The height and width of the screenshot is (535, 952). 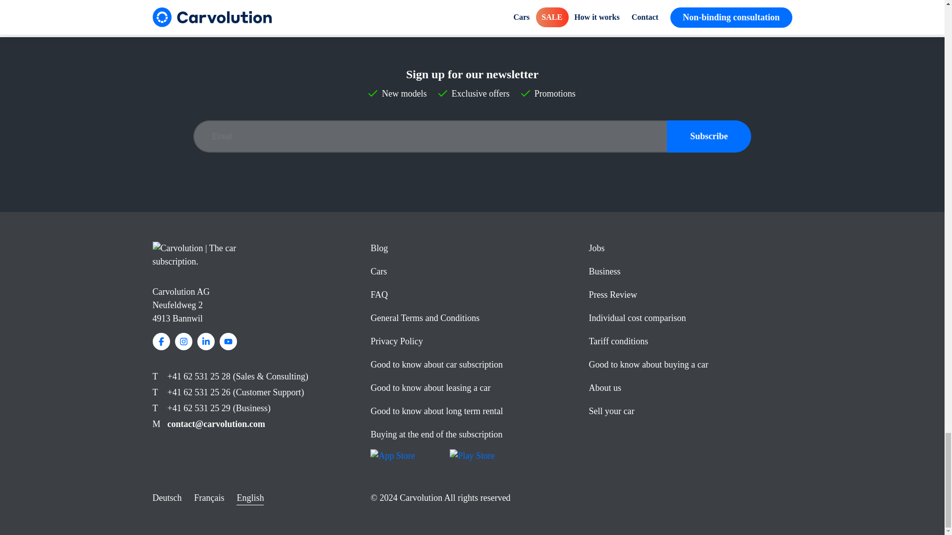 I want to click on General Terms and Conditions, so click(x=424, y=318).